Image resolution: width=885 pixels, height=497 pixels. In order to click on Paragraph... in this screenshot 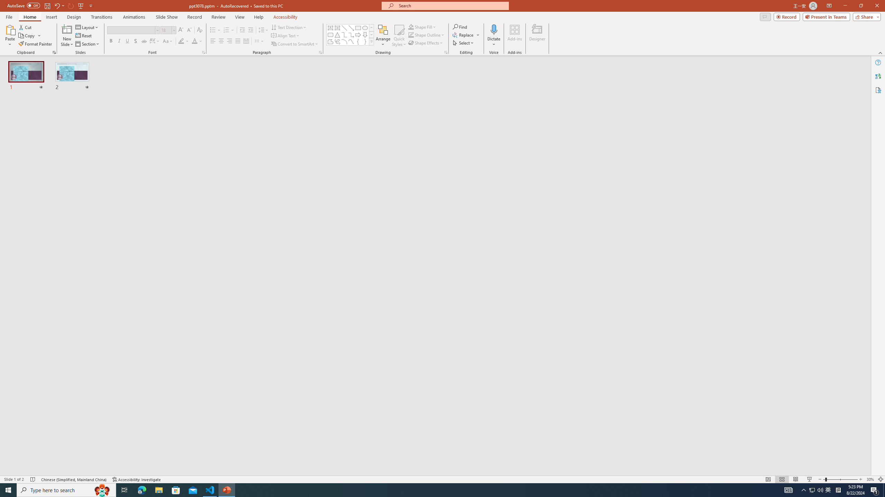, I will do `click(320, 52)`.